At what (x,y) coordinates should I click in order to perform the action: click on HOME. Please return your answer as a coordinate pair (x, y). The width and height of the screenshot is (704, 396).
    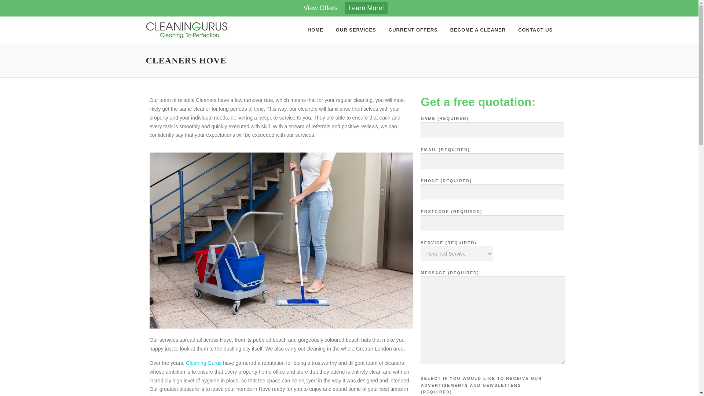
    Looking at the image, I should click on (315, 30).